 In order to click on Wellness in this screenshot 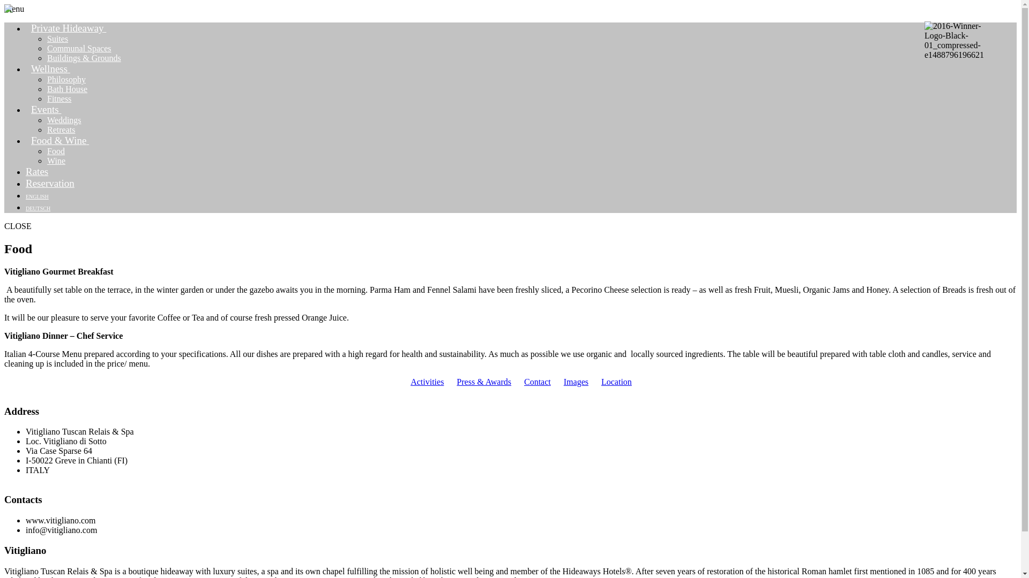, I will do `click(55, 69)`.